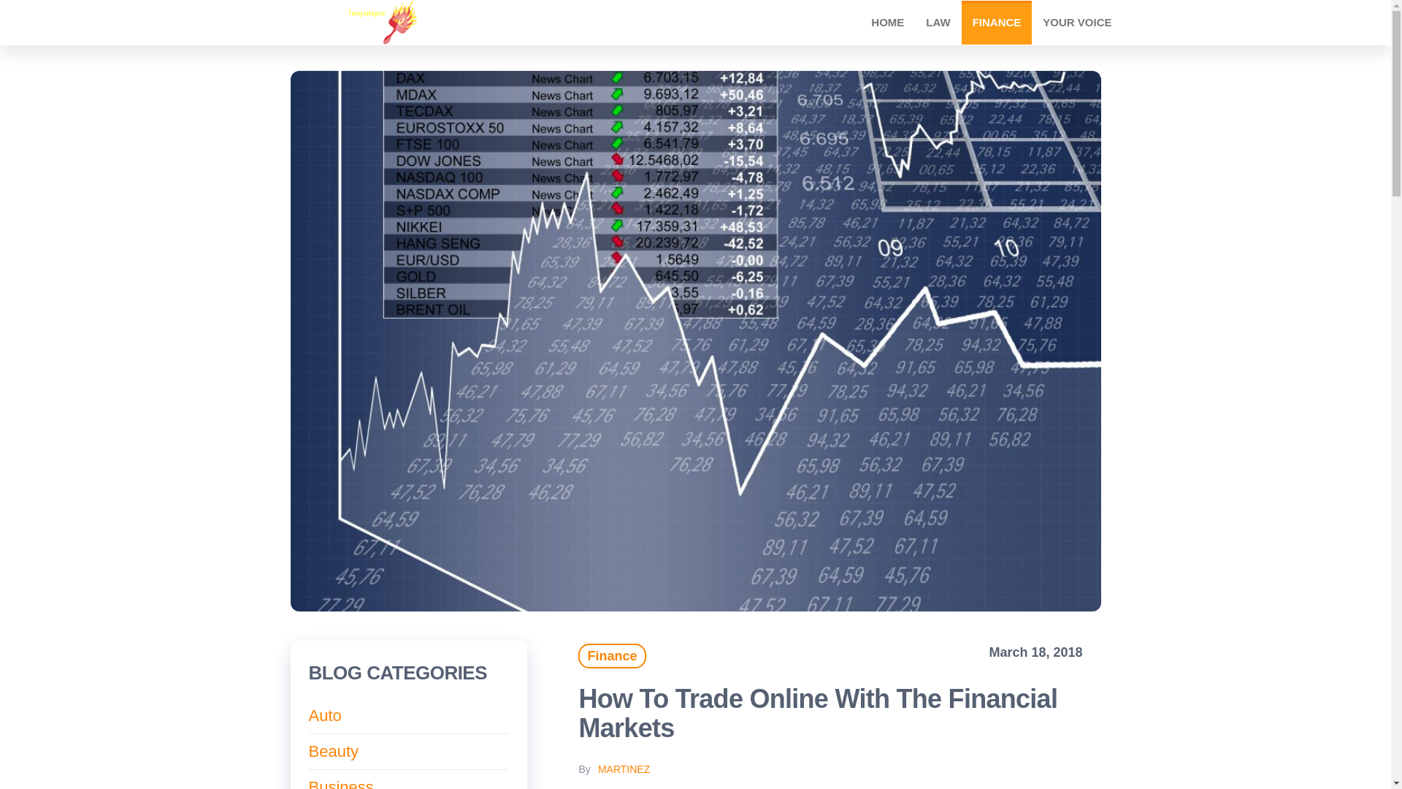  What do you see at coordinates (324, 715) in the screenshot?
I see `Auto` at bounding box center [324, 715].